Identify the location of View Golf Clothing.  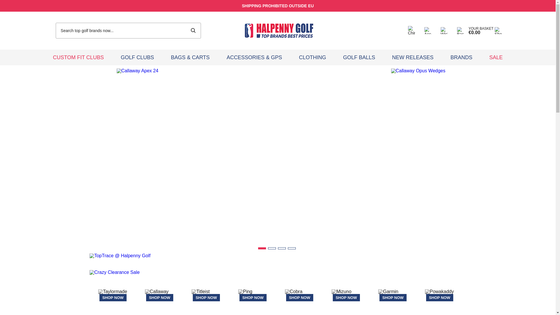
(312, 57).